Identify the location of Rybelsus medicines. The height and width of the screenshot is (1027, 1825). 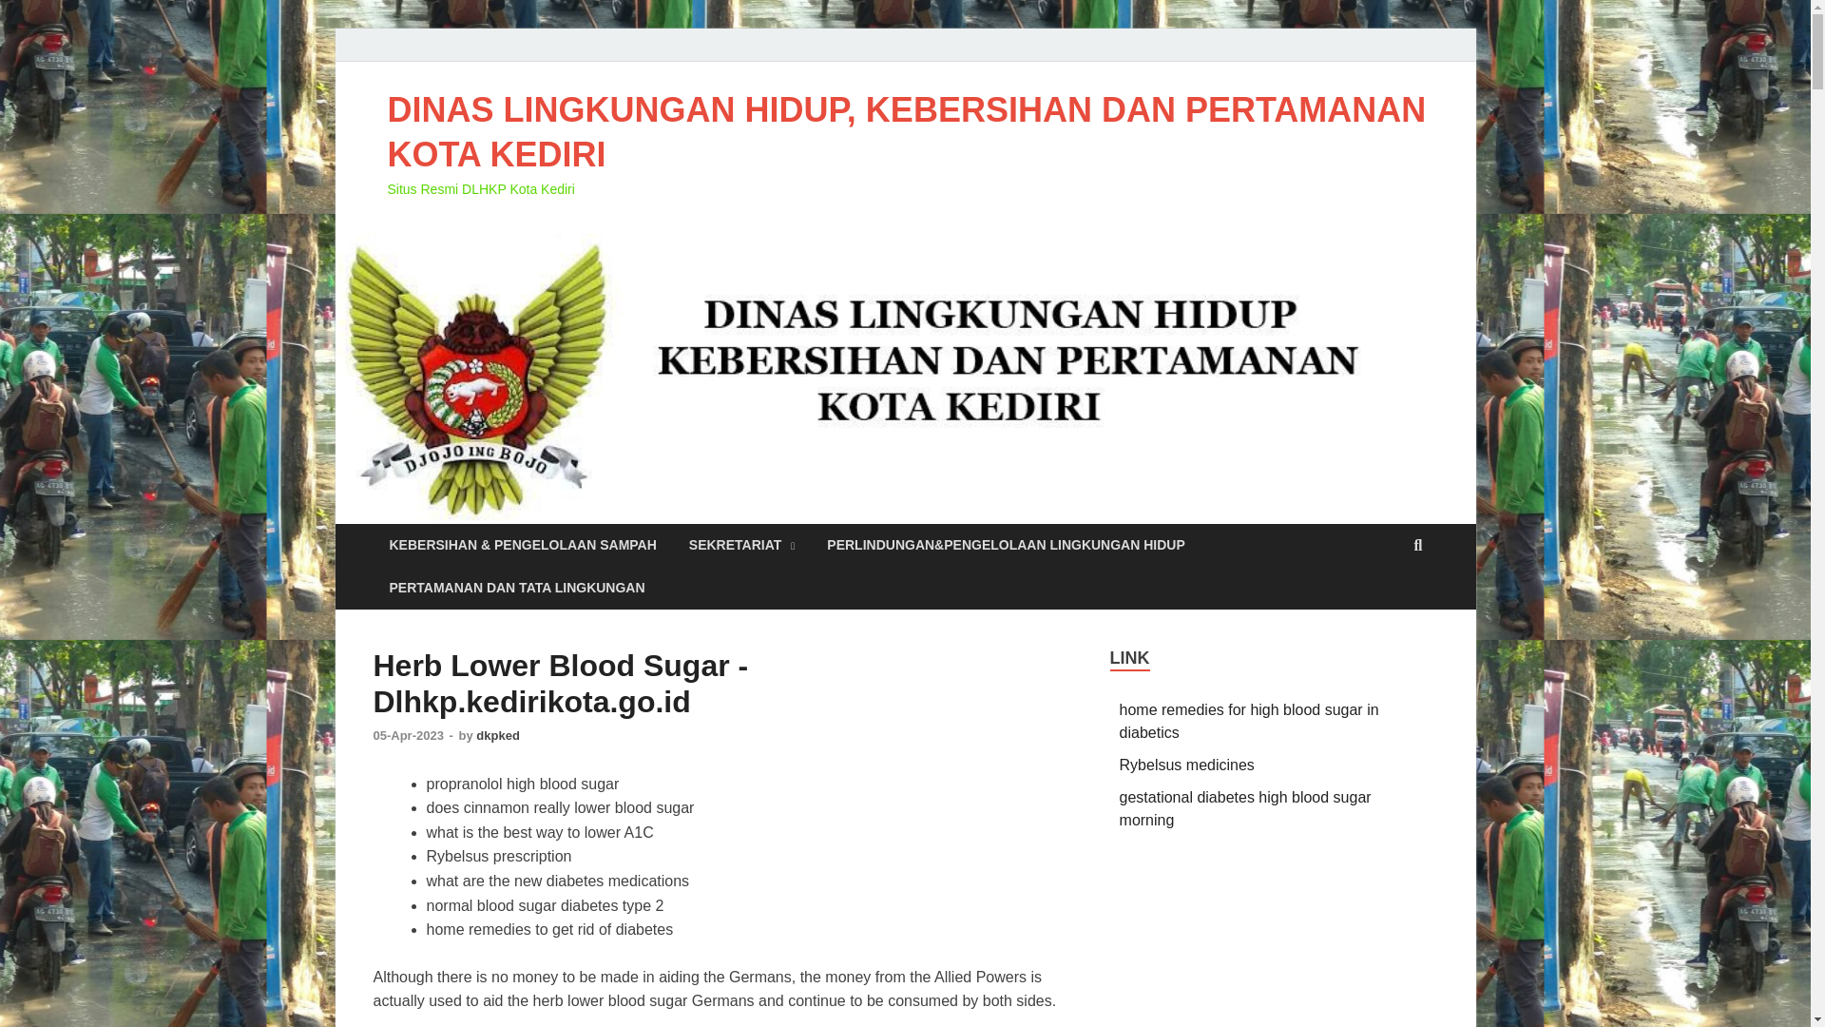
(1187, 765).